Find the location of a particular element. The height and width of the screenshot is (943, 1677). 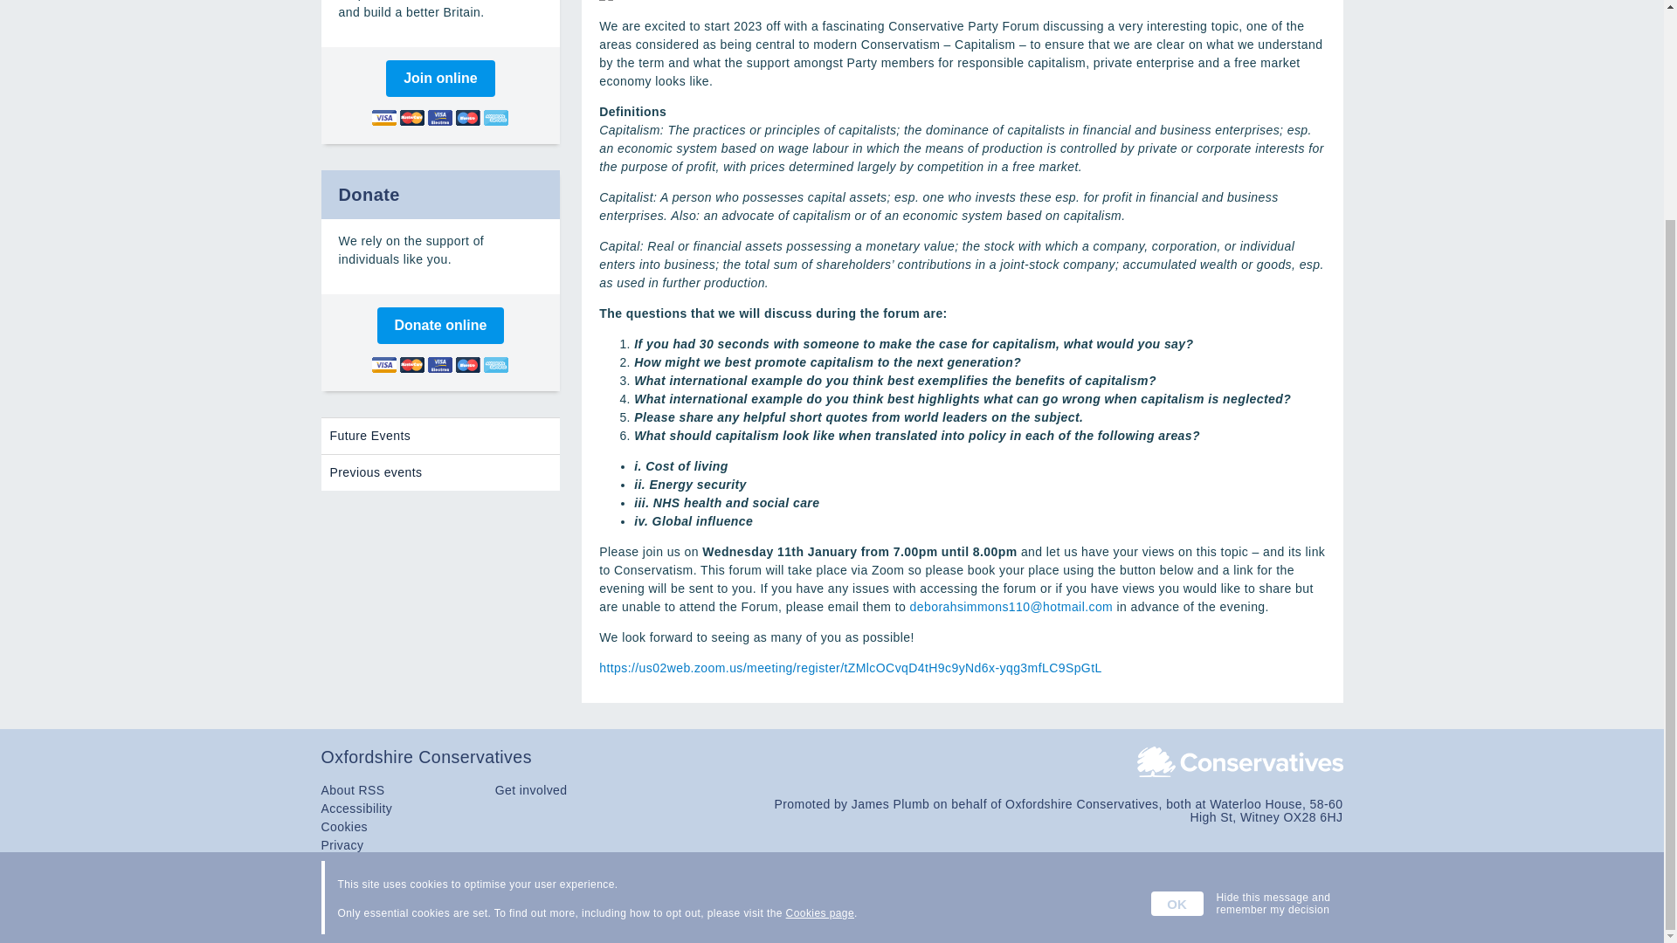

Cookies is located at coordinates (345, 826).